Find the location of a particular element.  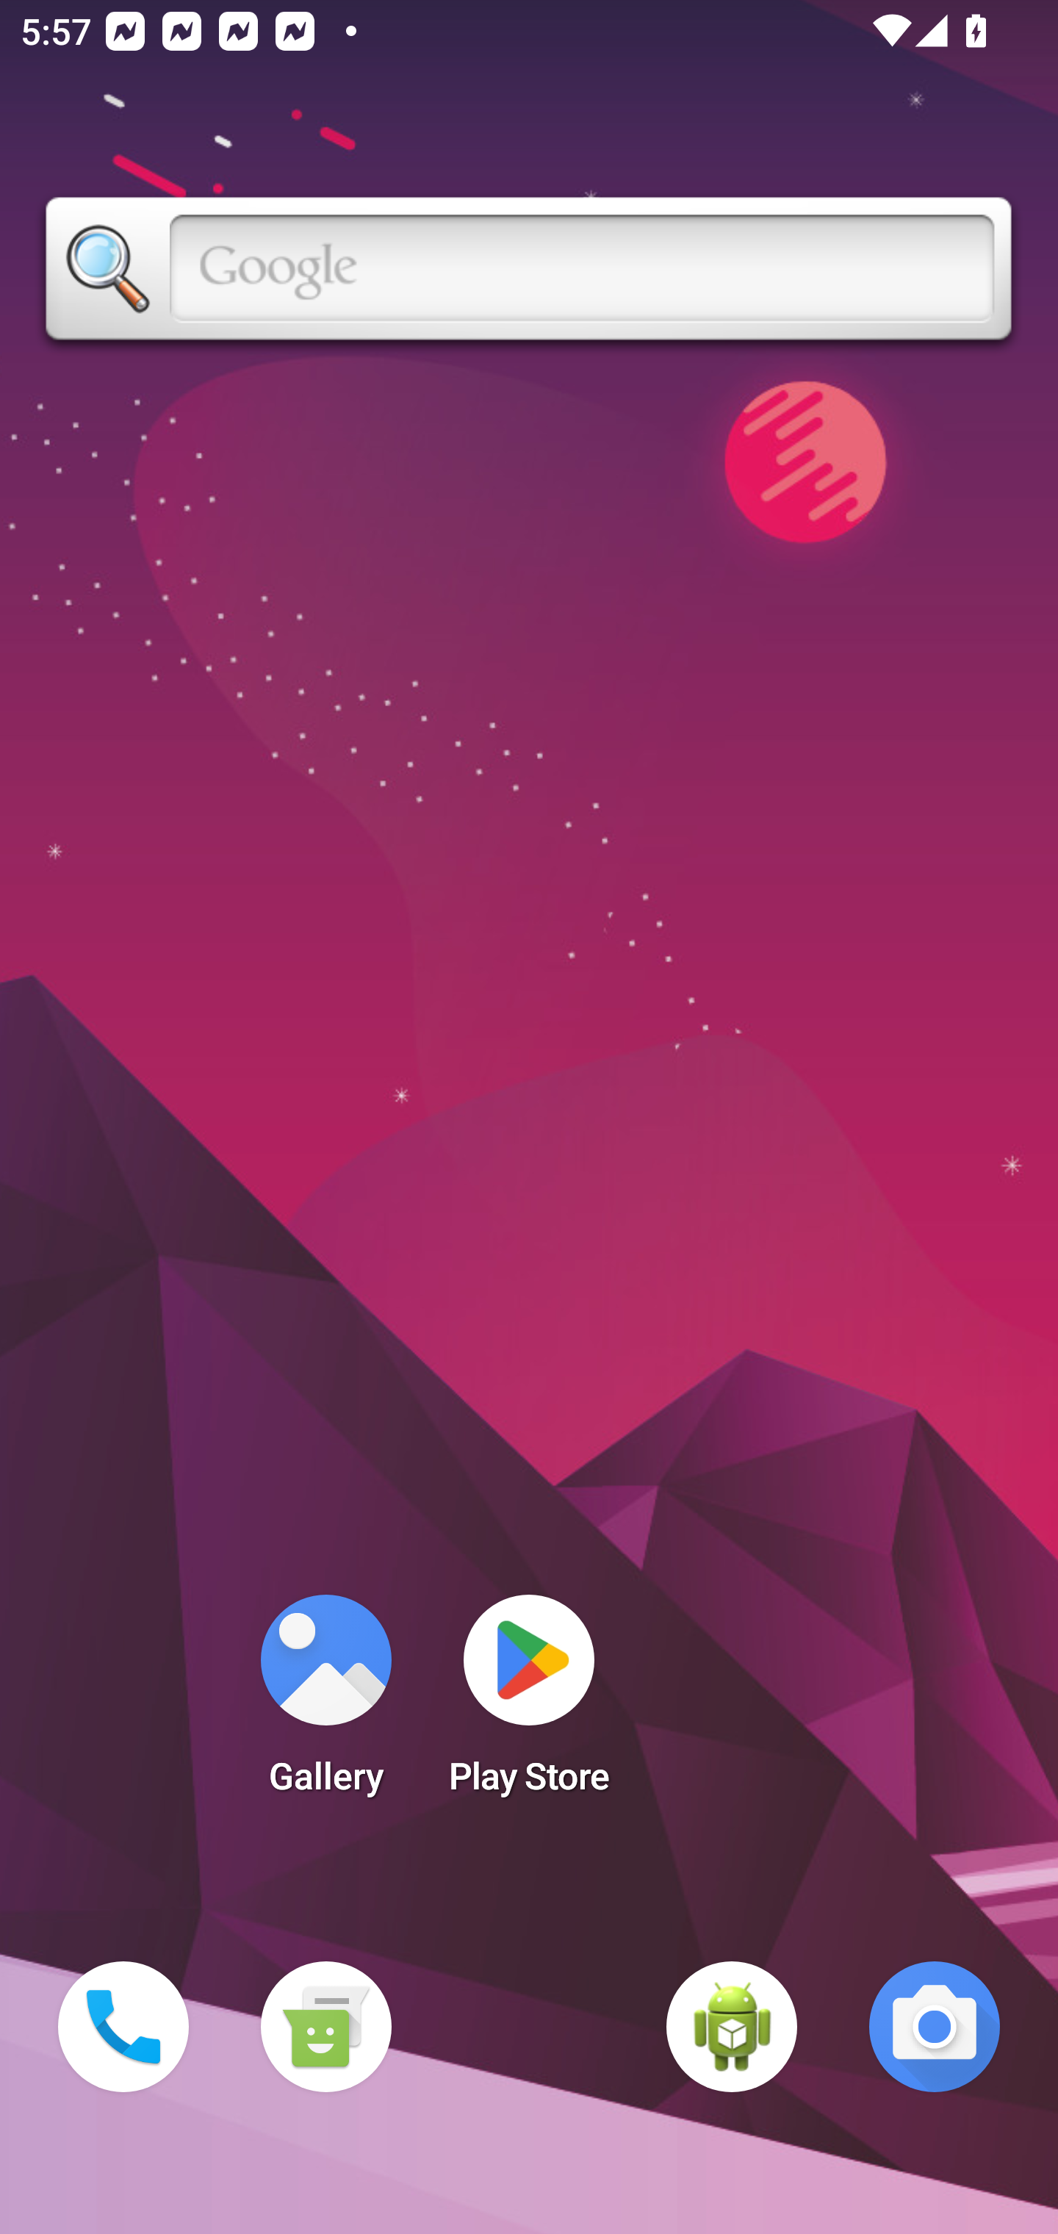

Phone is located at coordinates (123, 2027).